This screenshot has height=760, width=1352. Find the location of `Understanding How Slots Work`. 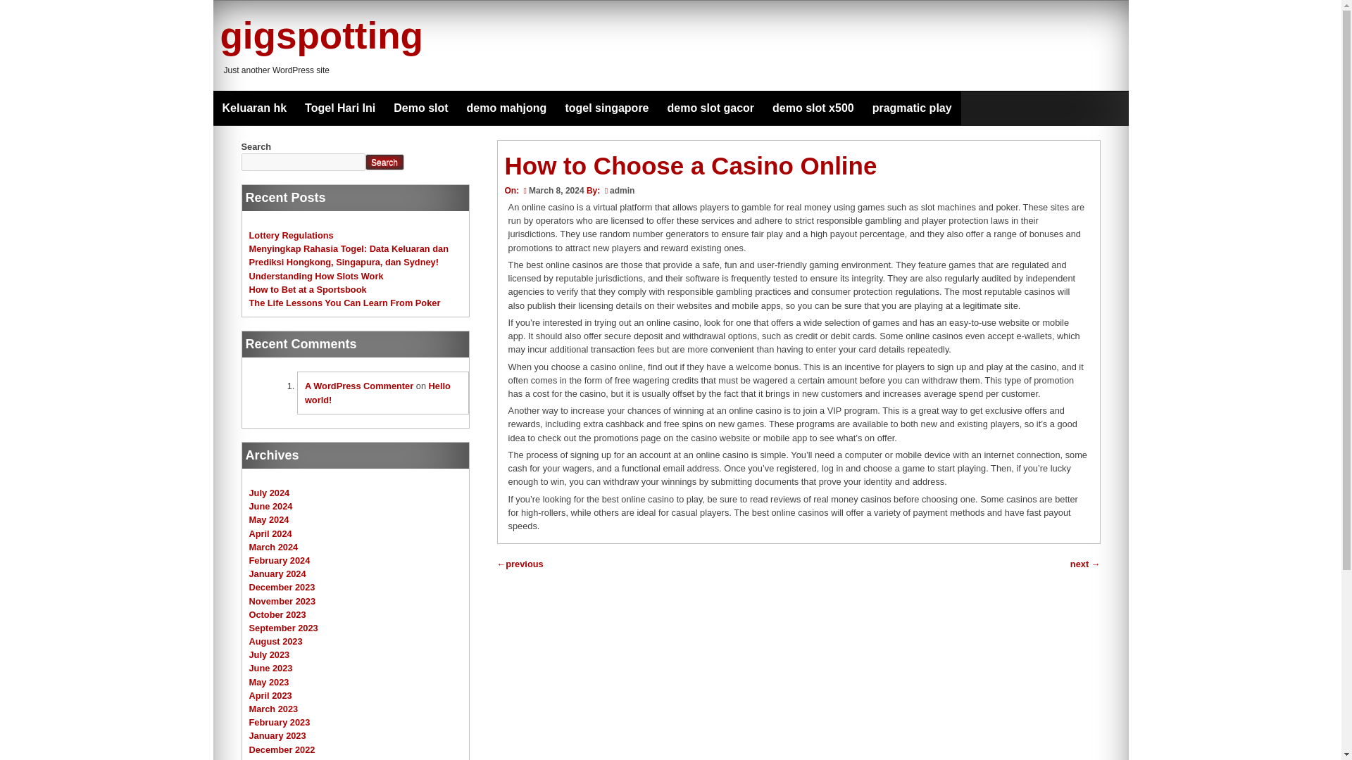

Understanding How Slots Work is located at coordinates (316, 276).